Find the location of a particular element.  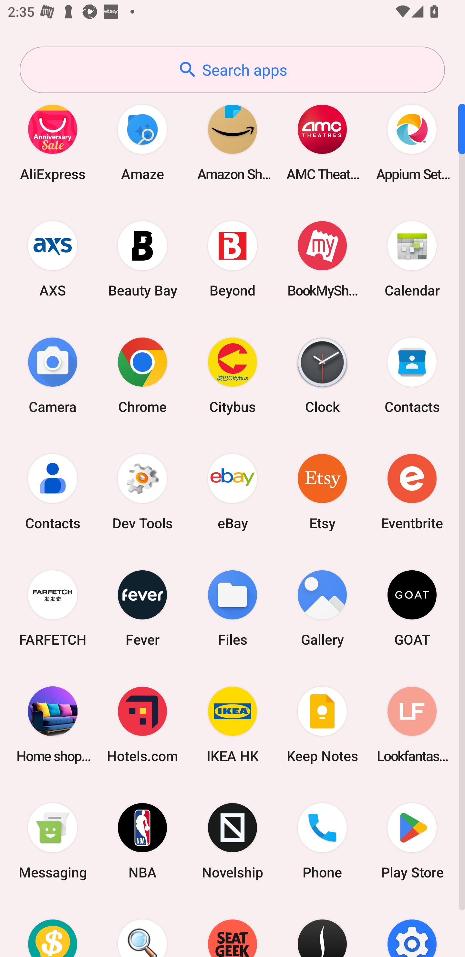

Contacts is located at coordinates (53, 491).